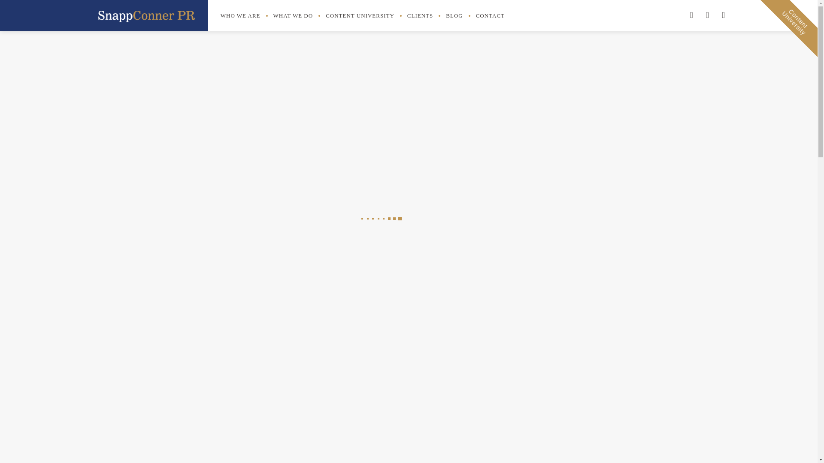 The width and height of the screenshot is (824, 463). Describe the element at coordinates (545, 304) in the screenshot. I see `Industry News` at that location.